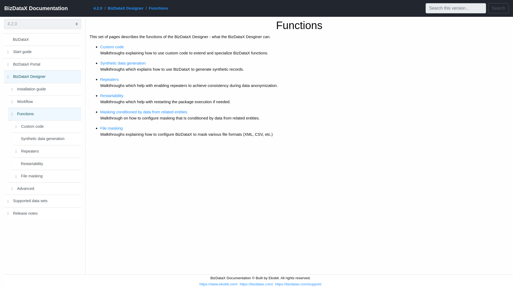 This screenshot has height=288, width=513. I want to click on BizDataX, so click(42, 39).